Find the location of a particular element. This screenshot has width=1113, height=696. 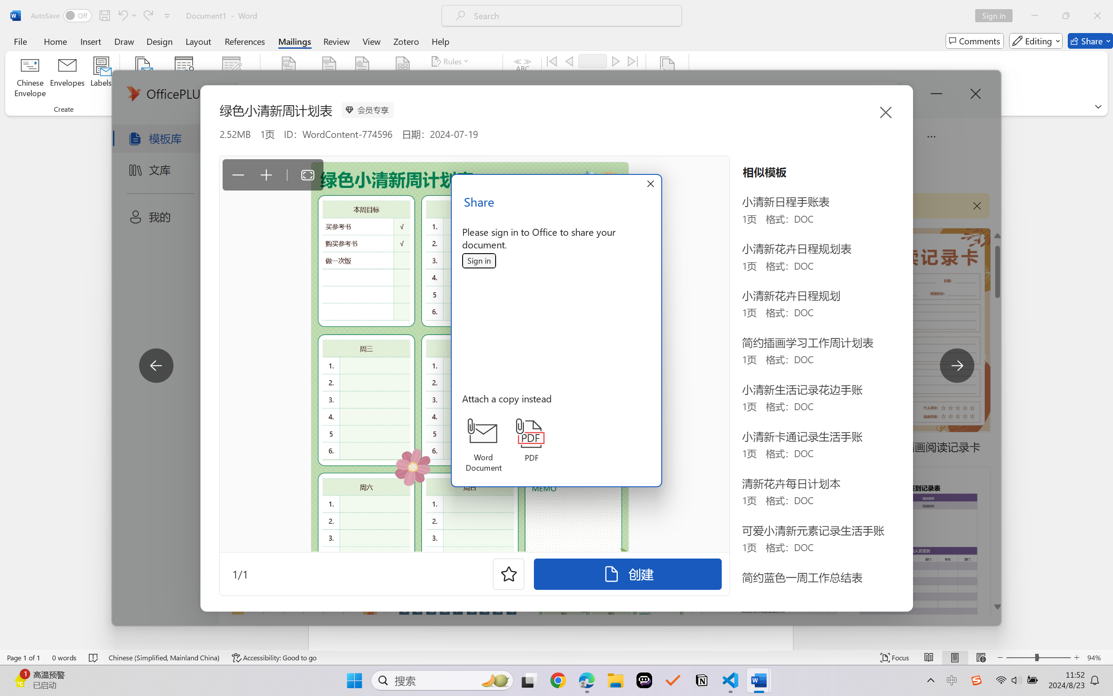

Redo Apply Quick Style is located at coordinates (148, 16).